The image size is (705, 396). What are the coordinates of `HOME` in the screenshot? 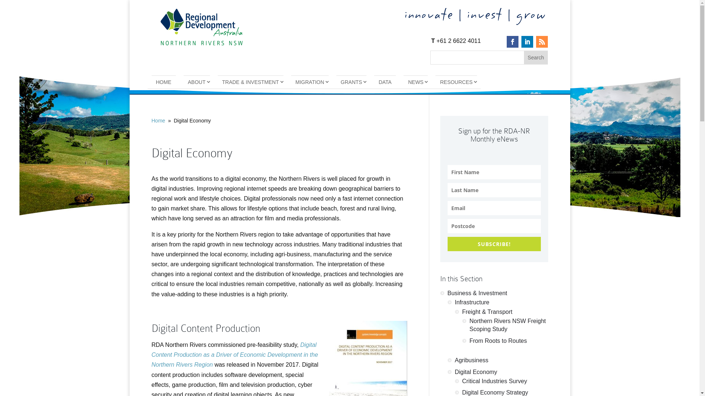 It's located at (163, 82).